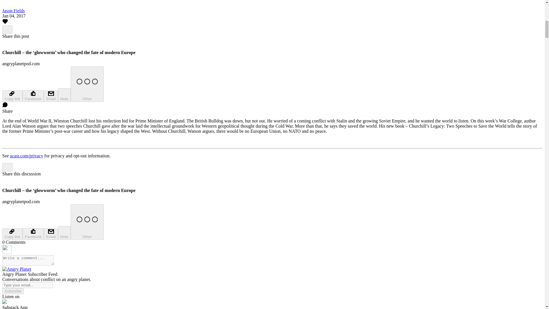 The image size is (549, 309). I want to click on Email, so click(51, 234).